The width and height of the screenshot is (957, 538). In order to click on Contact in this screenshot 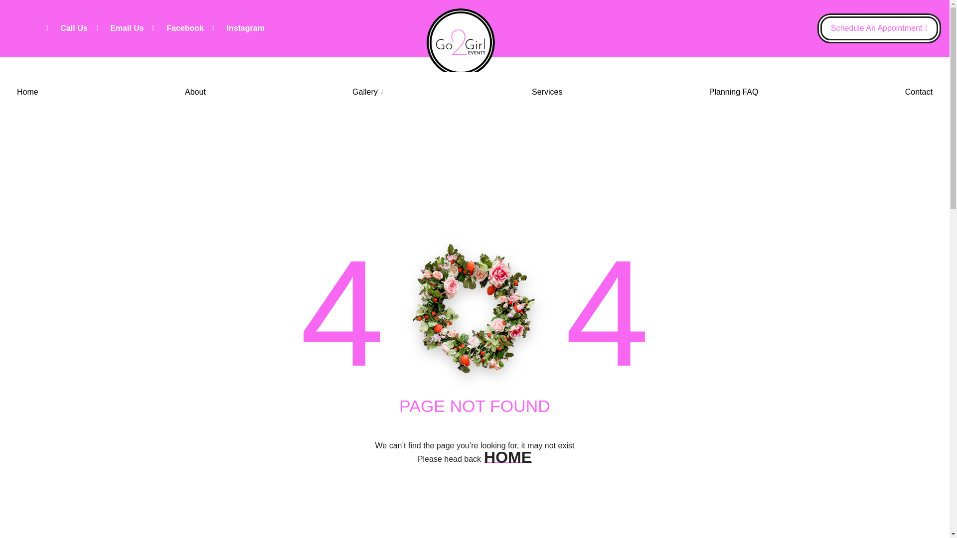, I will do `click(918, 92)`.